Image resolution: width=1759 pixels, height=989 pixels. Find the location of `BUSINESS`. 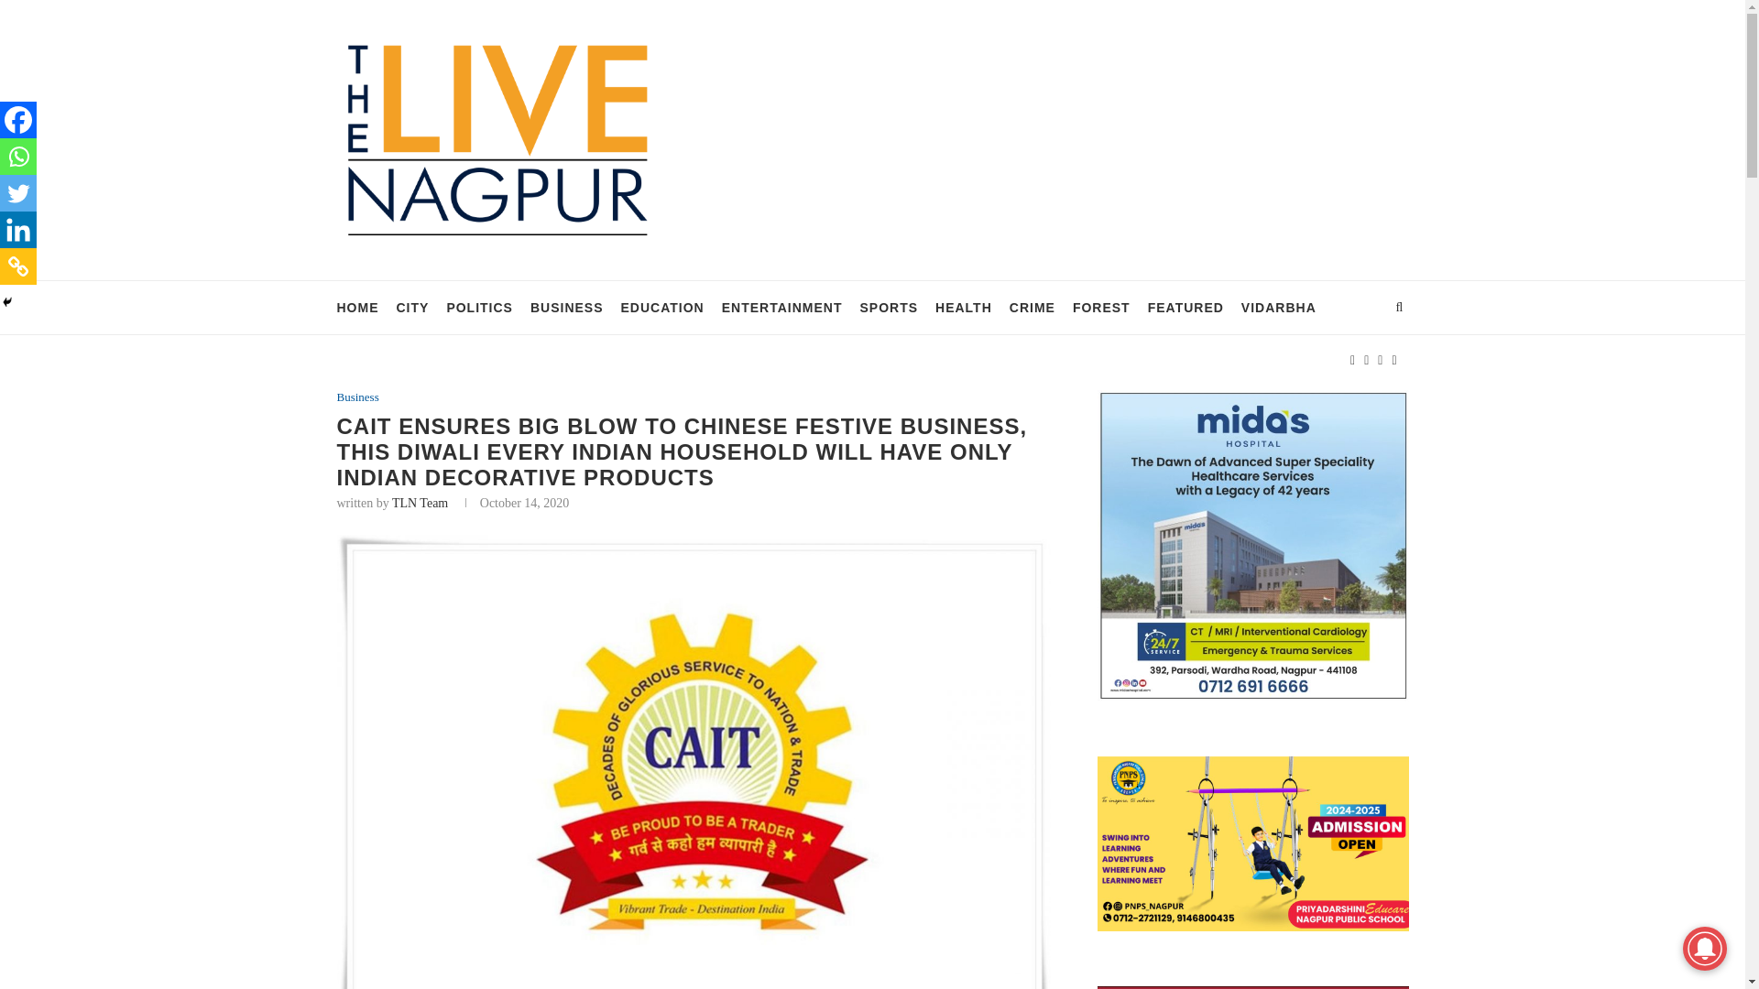

BUSINESS is located at coordinates (566, 308).